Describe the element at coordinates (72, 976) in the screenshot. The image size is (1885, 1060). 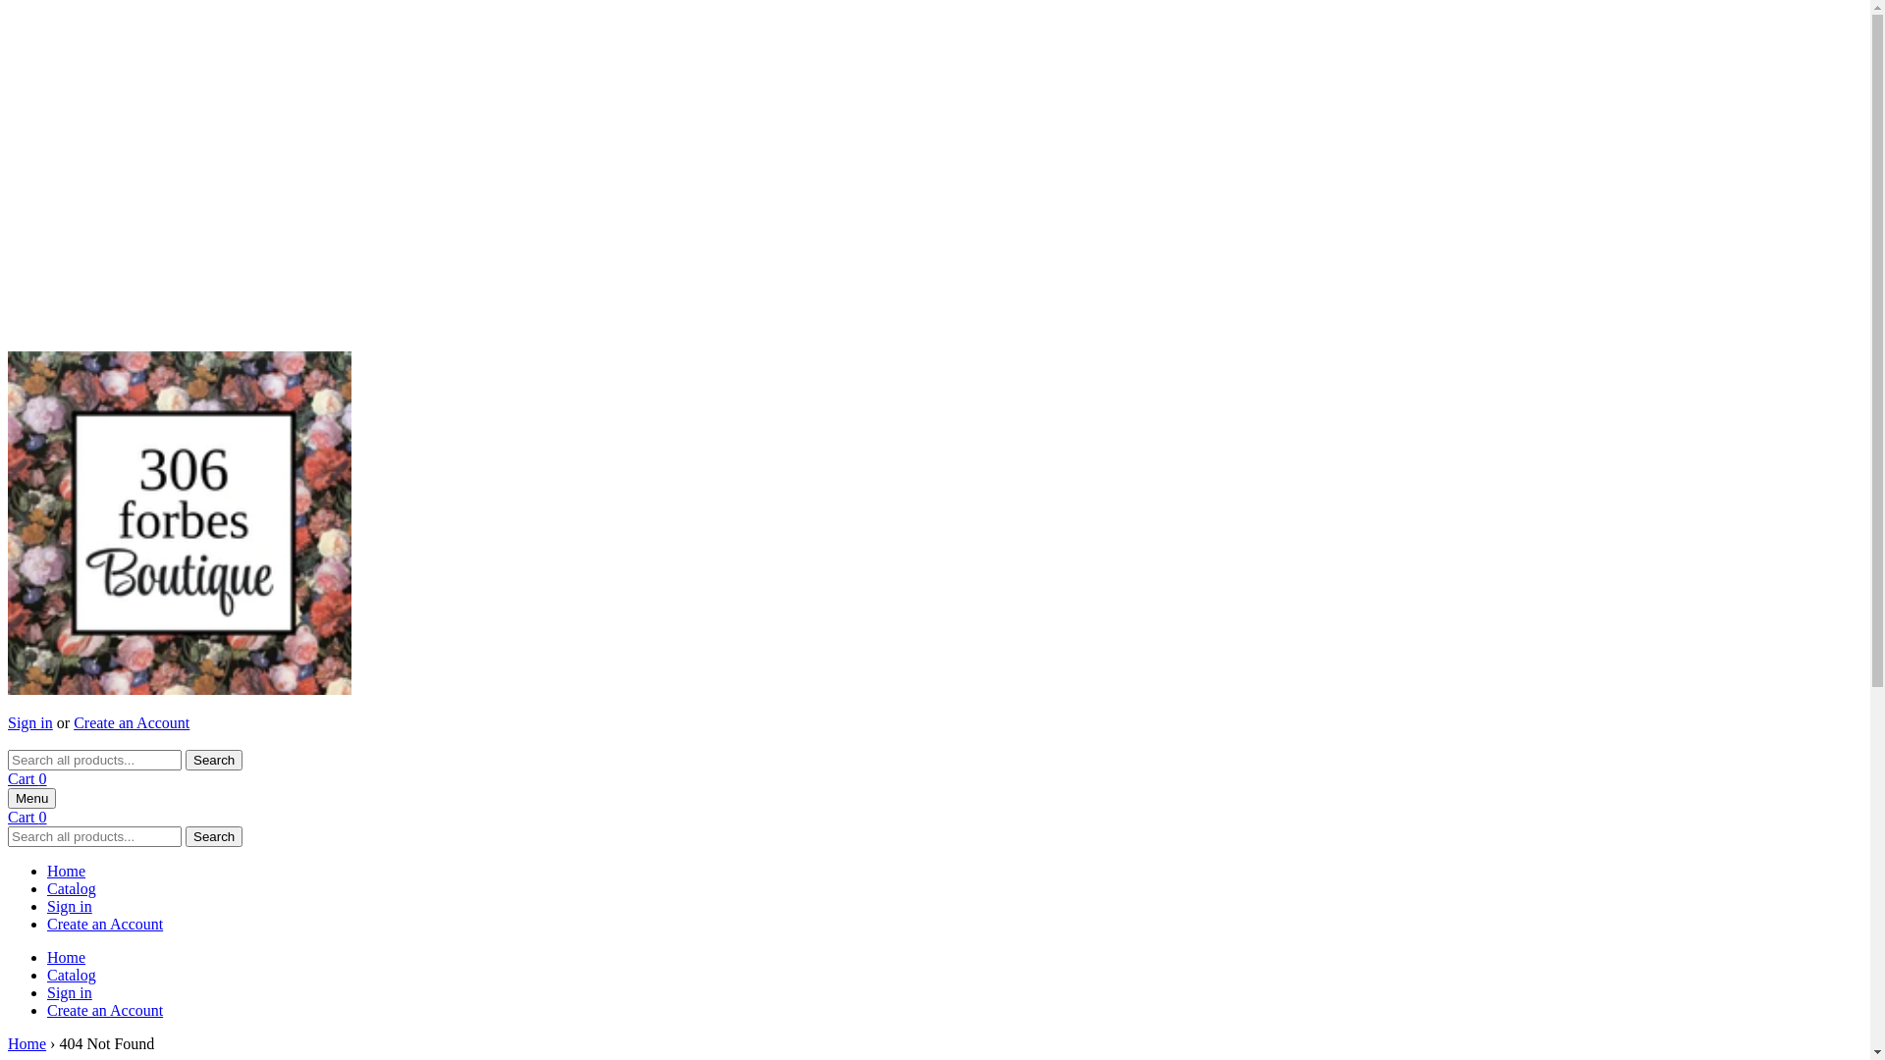
I see `Catalog` at that location.